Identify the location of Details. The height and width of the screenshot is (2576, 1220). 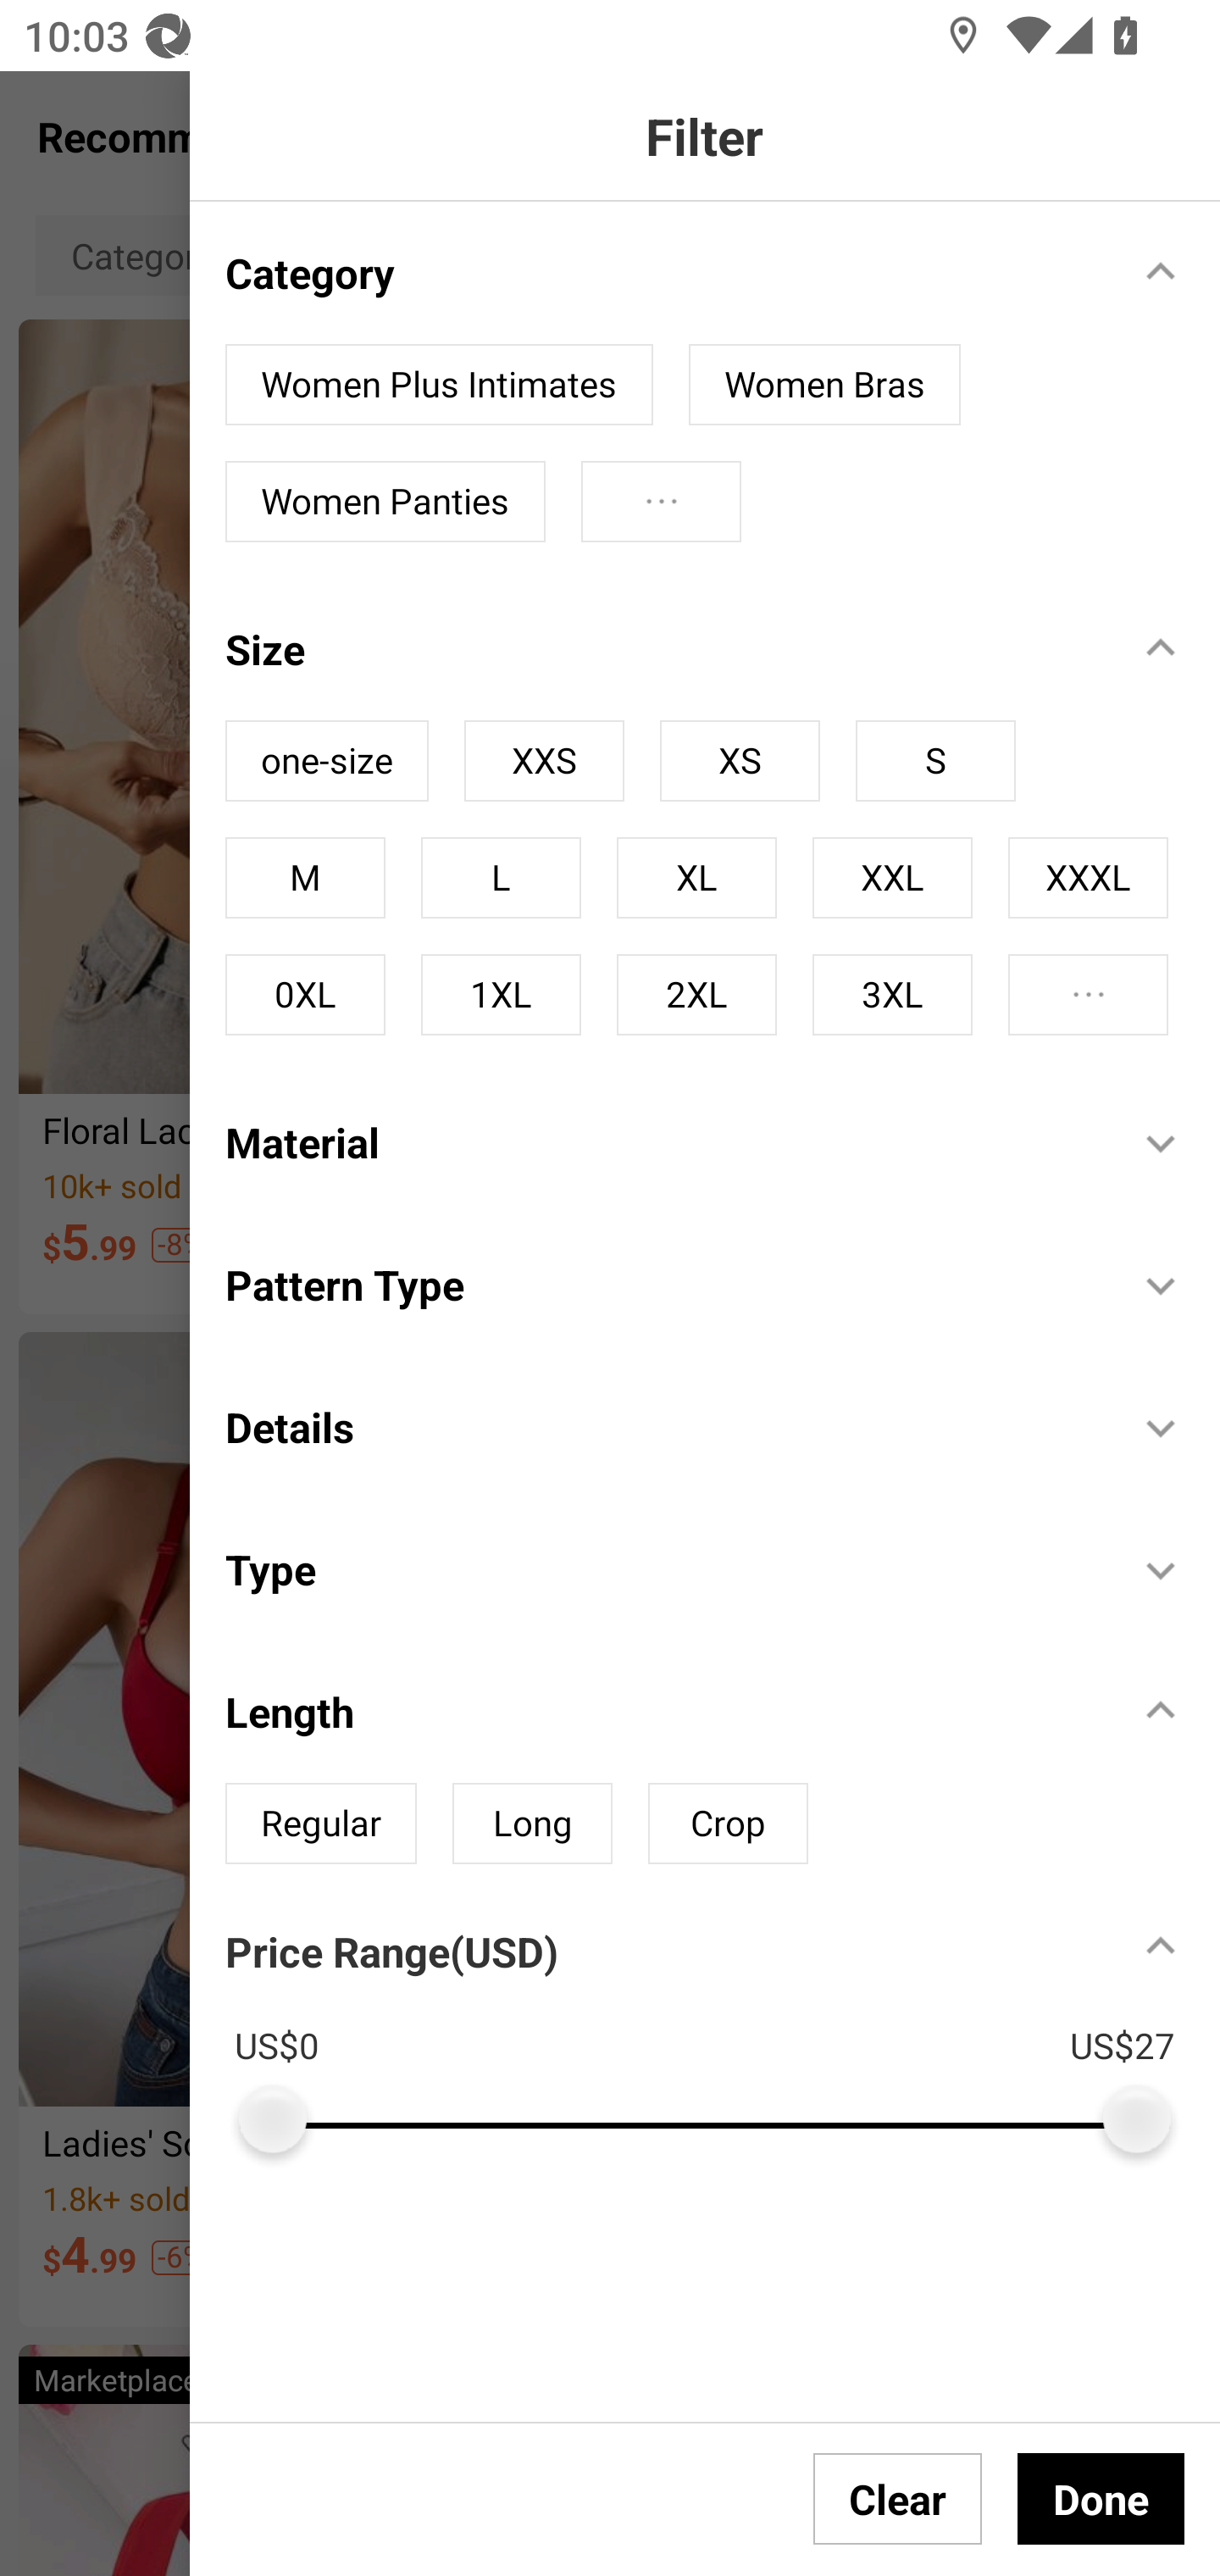
(723, 1408).